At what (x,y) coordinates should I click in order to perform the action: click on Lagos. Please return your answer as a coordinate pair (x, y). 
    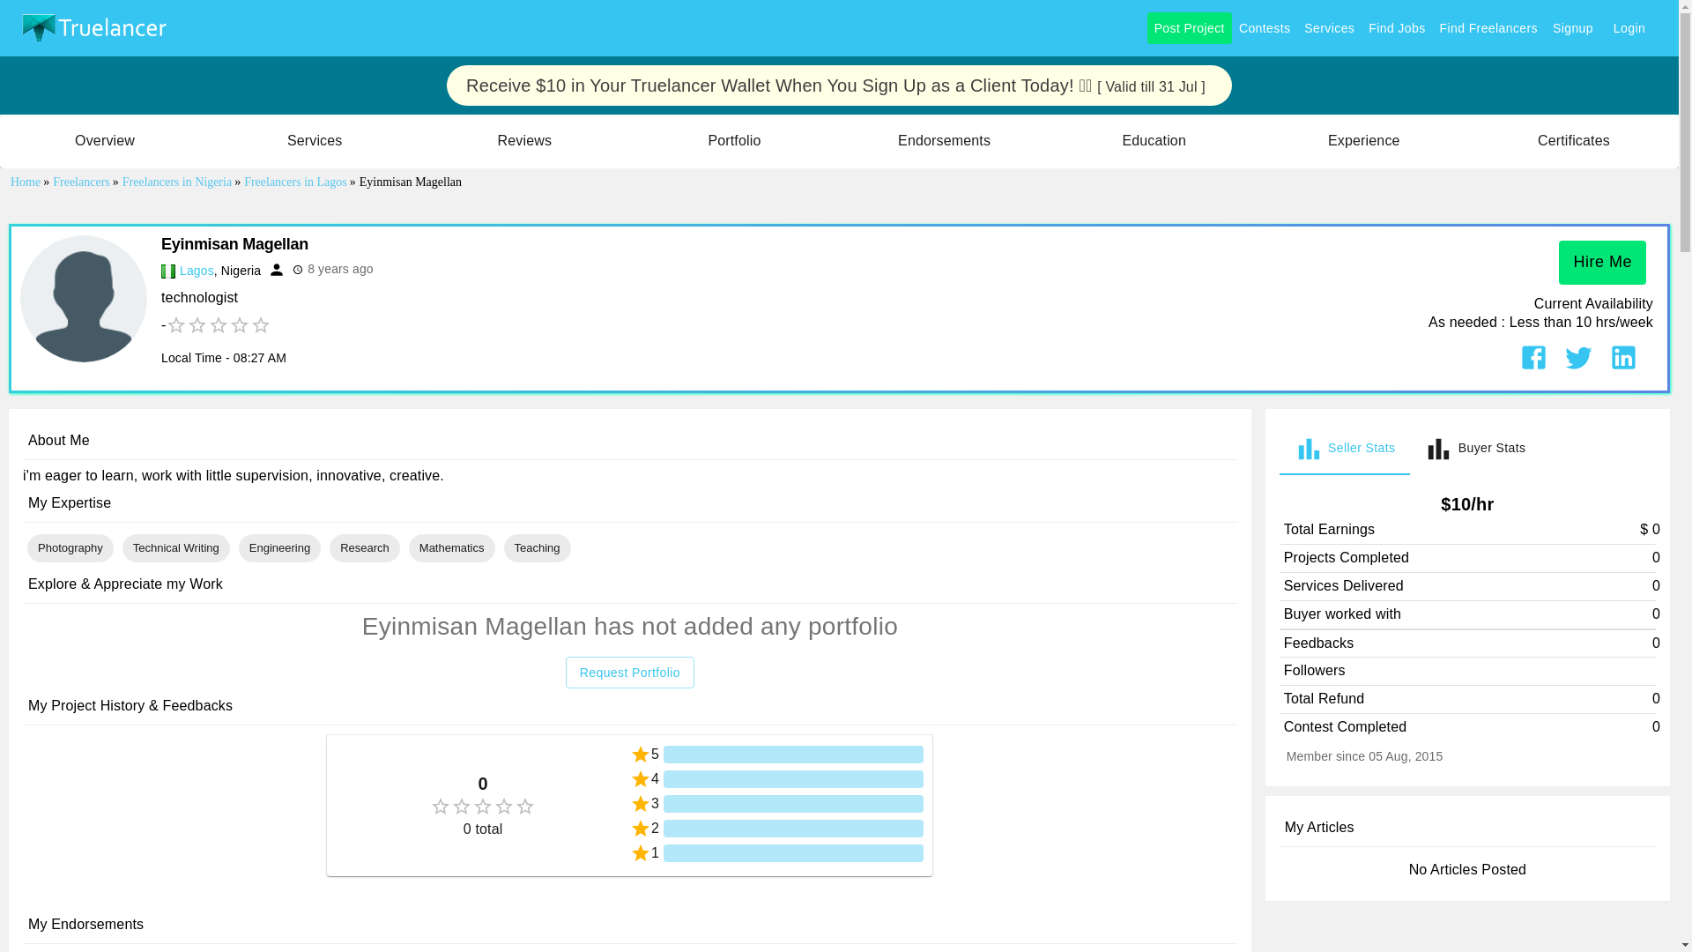
    Looking at the image, I should click on (197, 271).